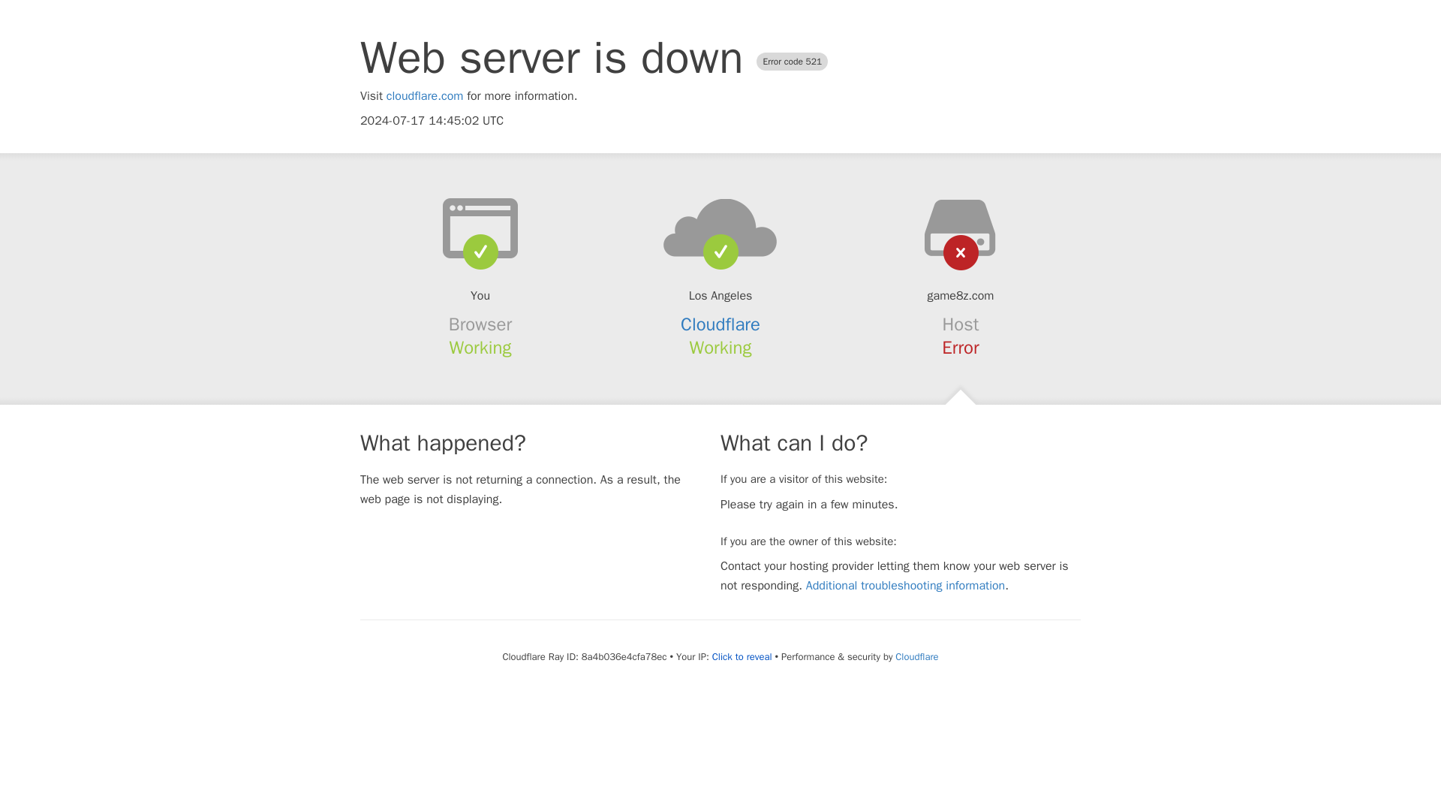  Describe the element at coordinates (720, 324) in the screenshot. I see `Cloudflare` at that location.